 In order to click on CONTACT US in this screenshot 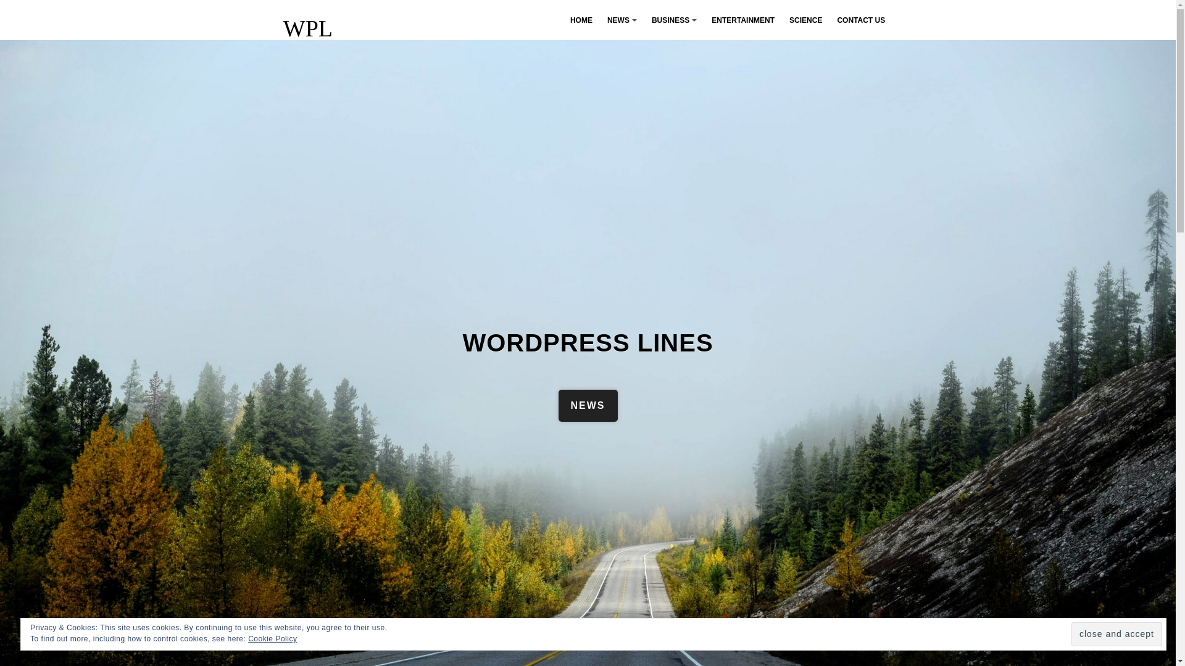, I will do `click(860, 20)`.